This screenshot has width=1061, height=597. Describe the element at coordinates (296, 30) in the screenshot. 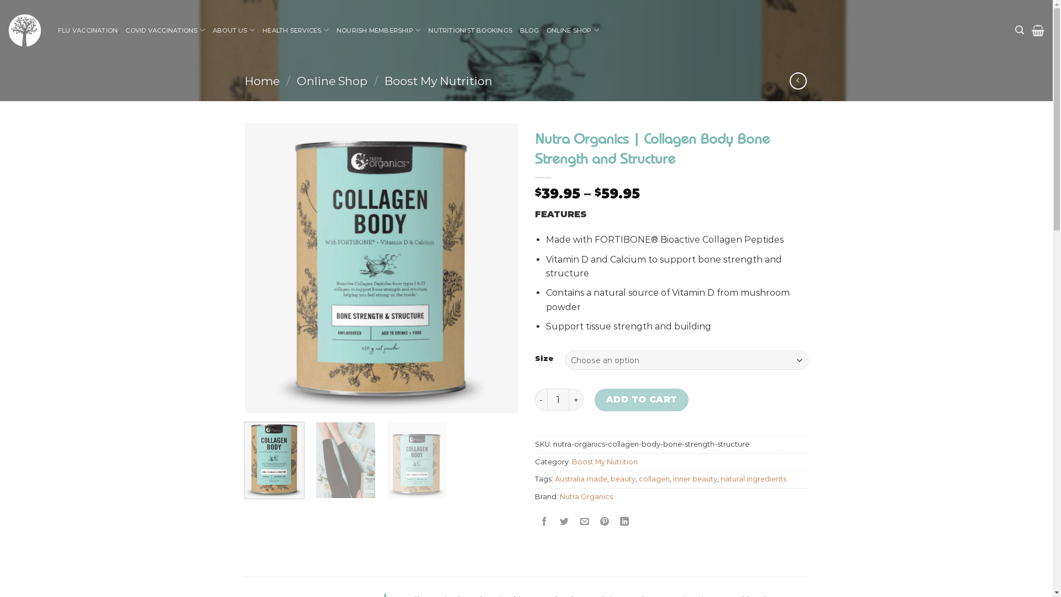

I see `HEALTH SERVICES` at that location.